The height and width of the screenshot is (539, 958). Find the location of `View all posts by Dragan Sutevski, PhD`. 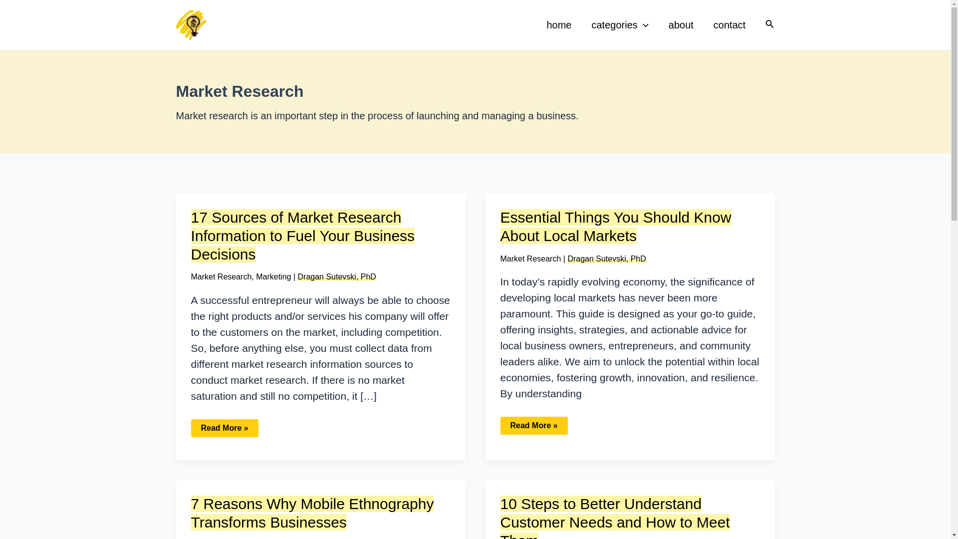

View all posts by Dragan Sutevski, PhD is located at coordinates (606, 259).